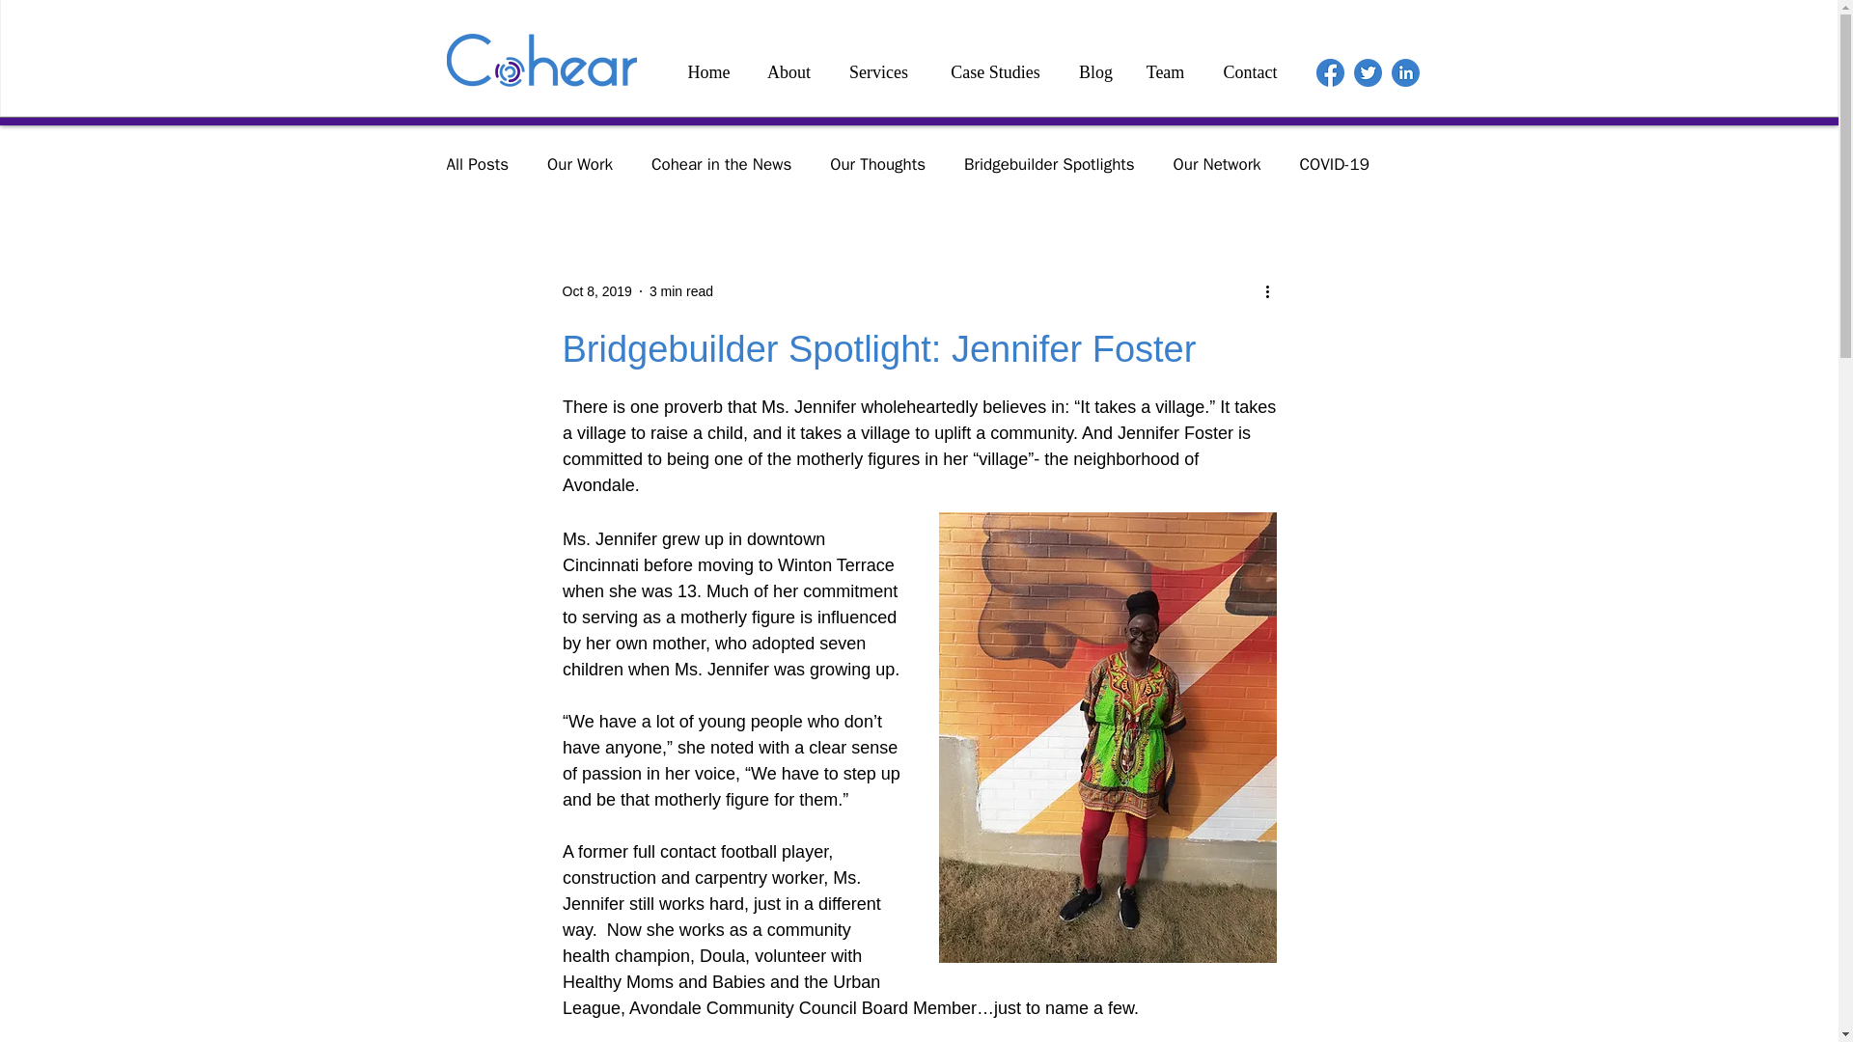  Describe the element at coordinates (1217, 163) in the screenshot. I see `Our Network` at that location.